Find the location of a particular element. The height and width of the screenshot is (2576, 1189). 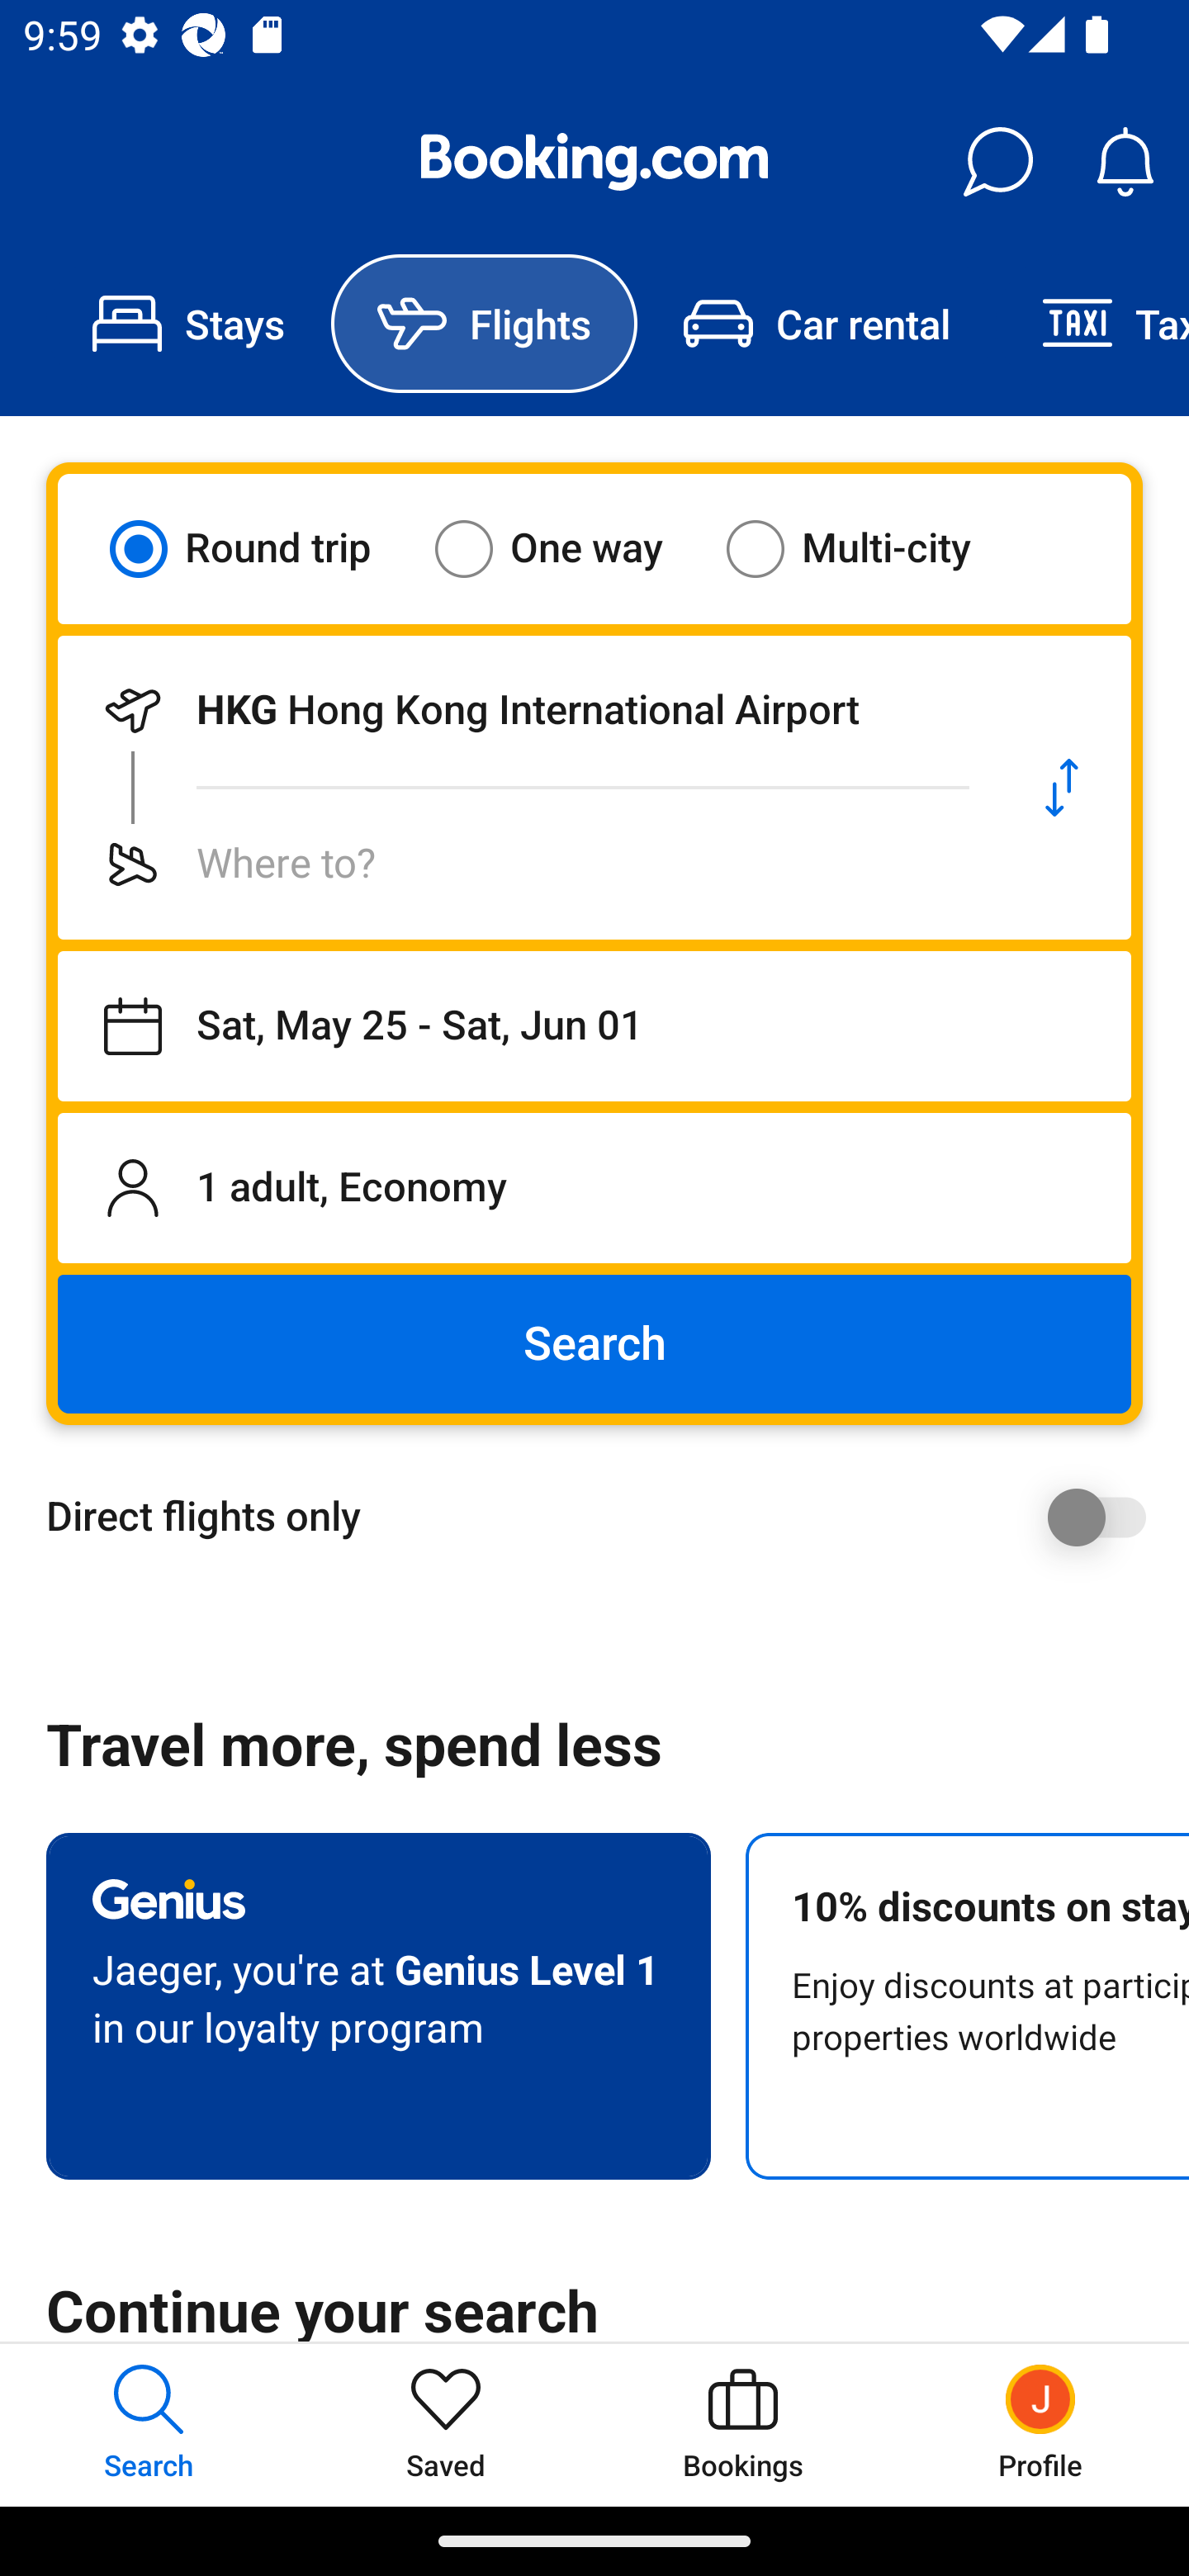

1 adult, Economy is located at coordinates (594, 1187).